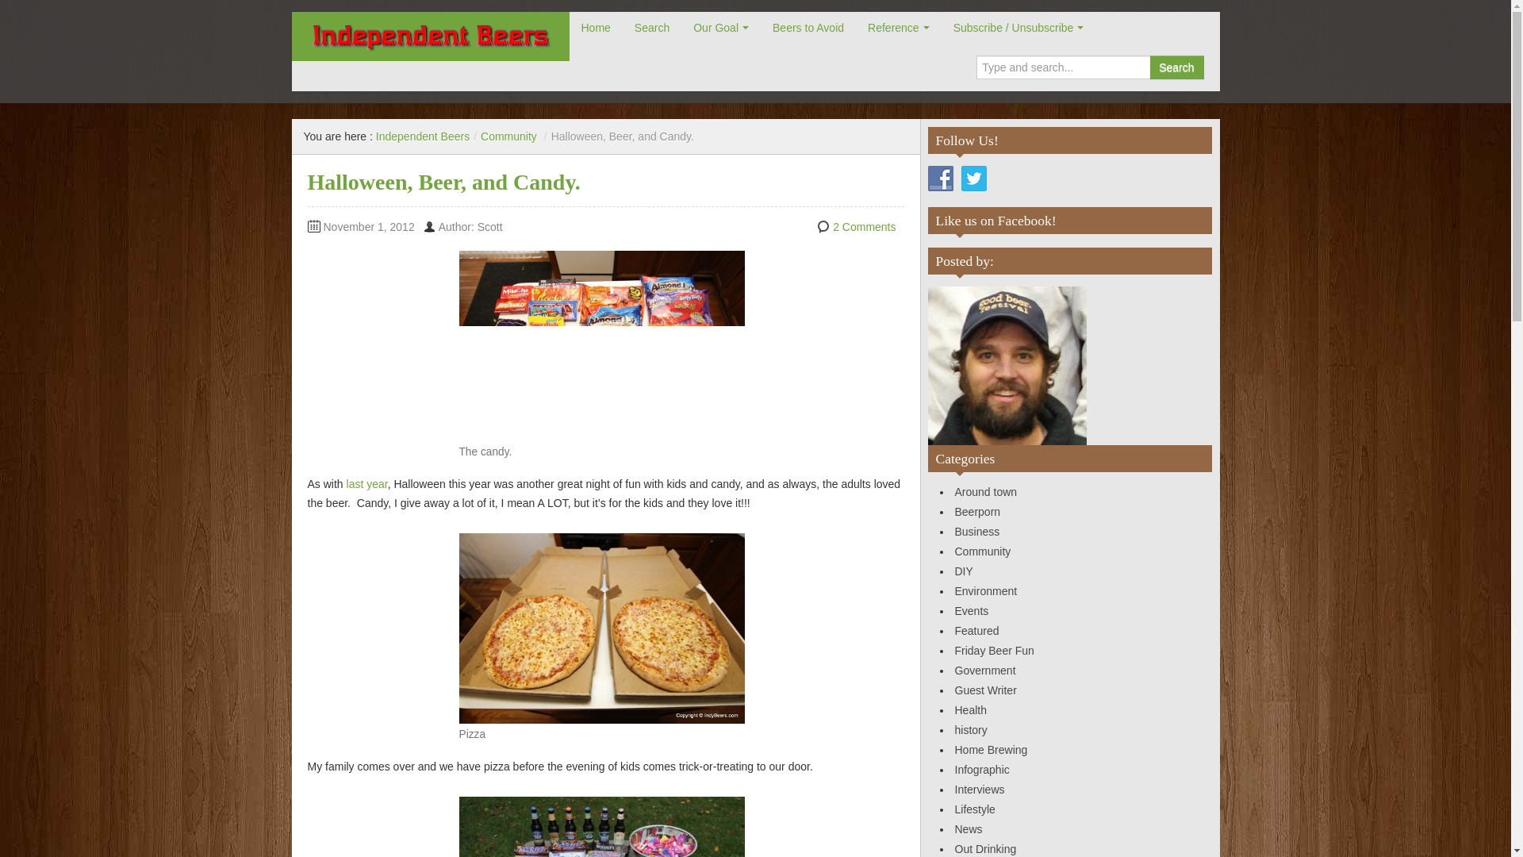 The height and width of the screenshot is (857, 1523). Describe the element at coordinates (509, 136) in the screenshot. I see `Community` at that location.